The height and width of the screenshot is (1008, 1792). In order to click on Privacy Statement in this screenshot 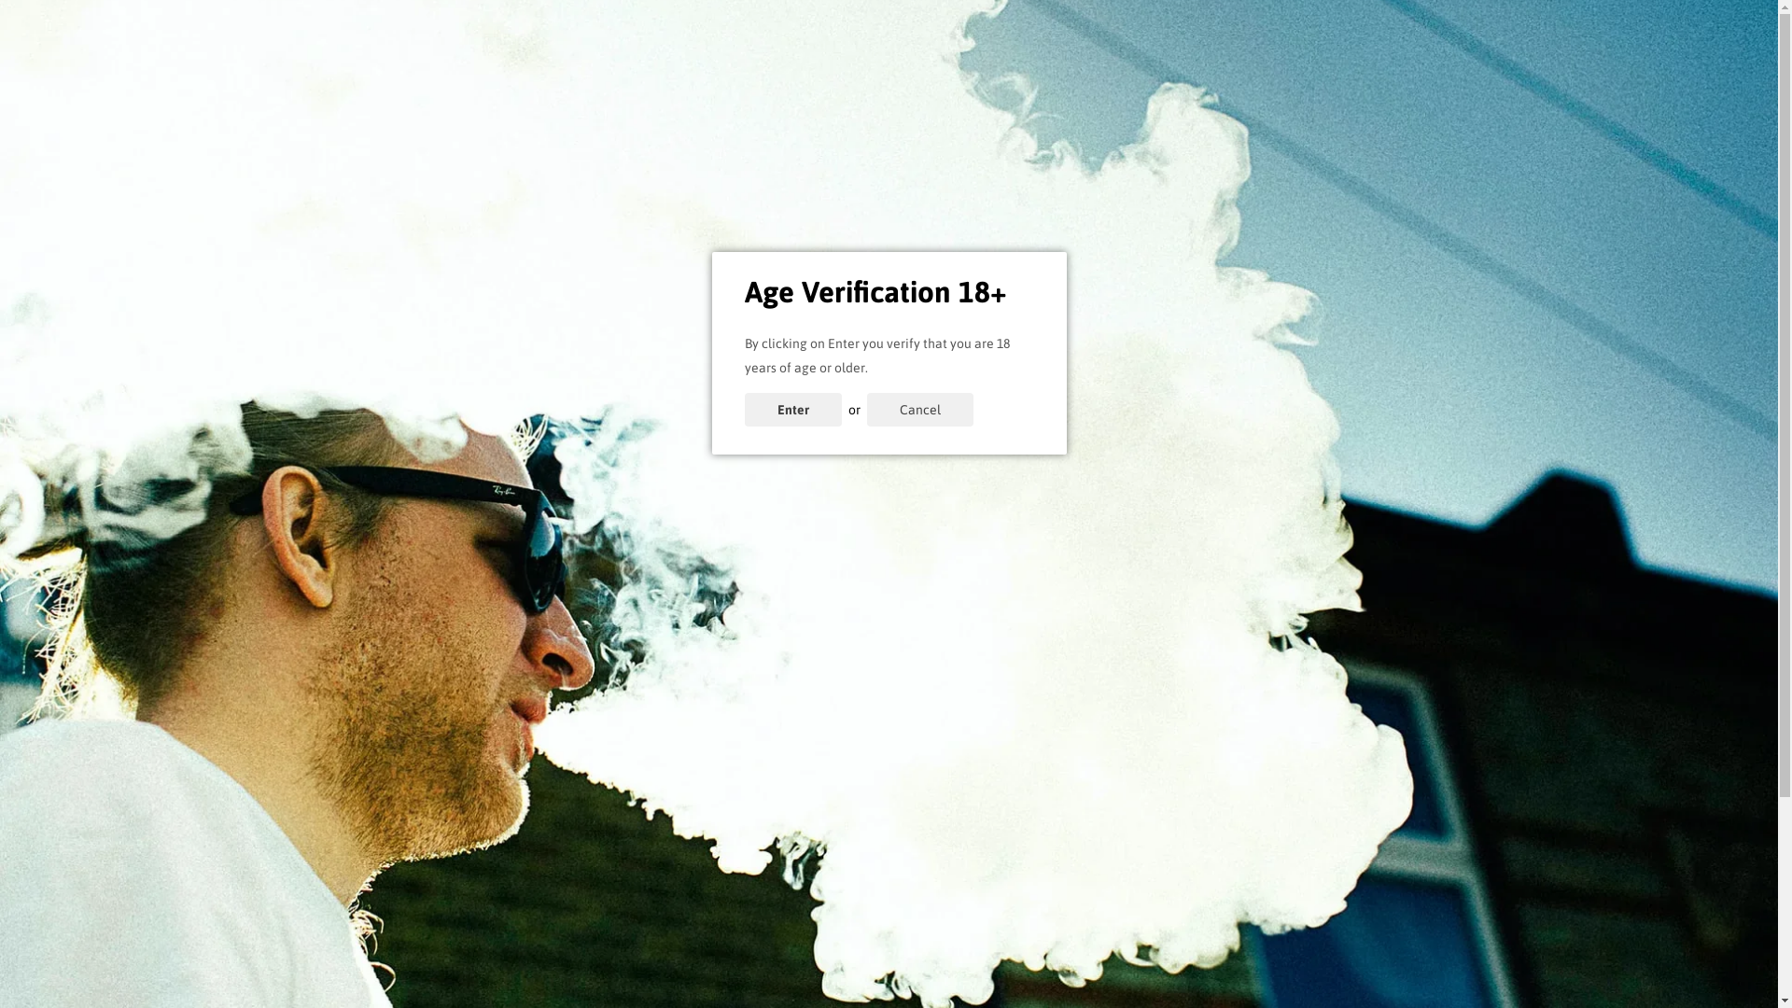, I will do `click(1108, 959)`.